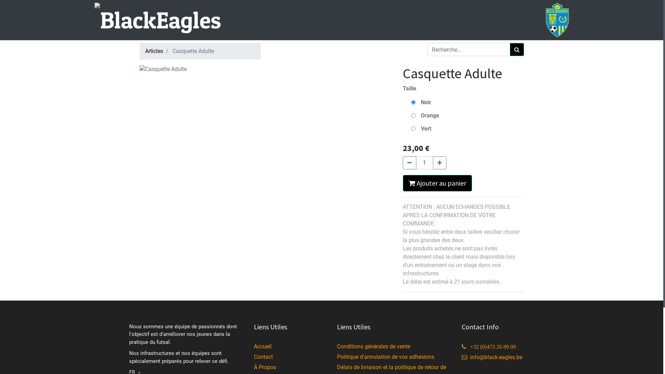 Image resolution: width=665 pixels, height=374 pixels. Describe the element at coordinates (157, 20) in the screenshot. I see `BlackEagles` at that location.